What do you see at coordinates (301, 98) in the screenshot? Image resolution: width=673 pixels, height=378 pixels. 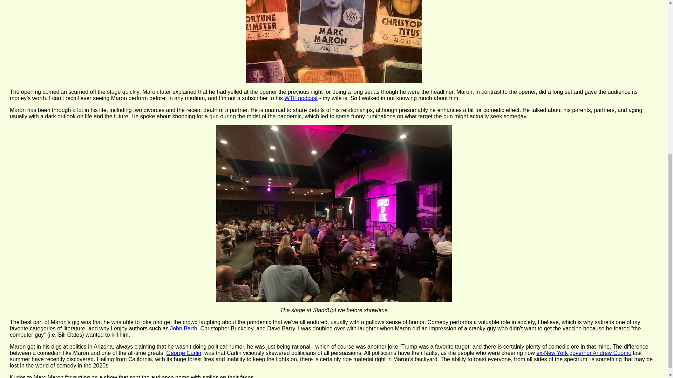 I see `WTF podcast` at bounding box center [301, 98].